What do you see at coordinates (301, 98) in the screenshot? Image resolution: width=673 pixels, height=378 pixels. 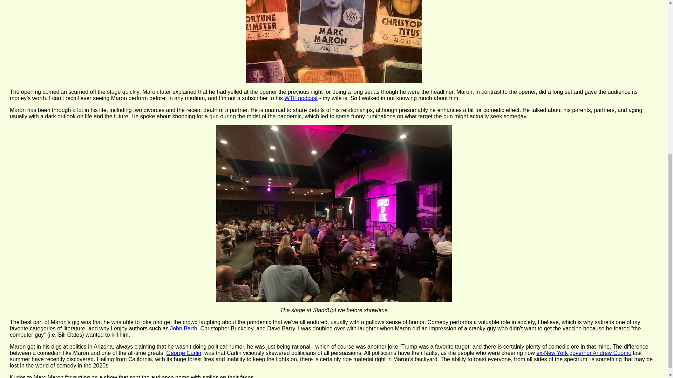 I see `WTF podcast` at bounding box center [301, 98].